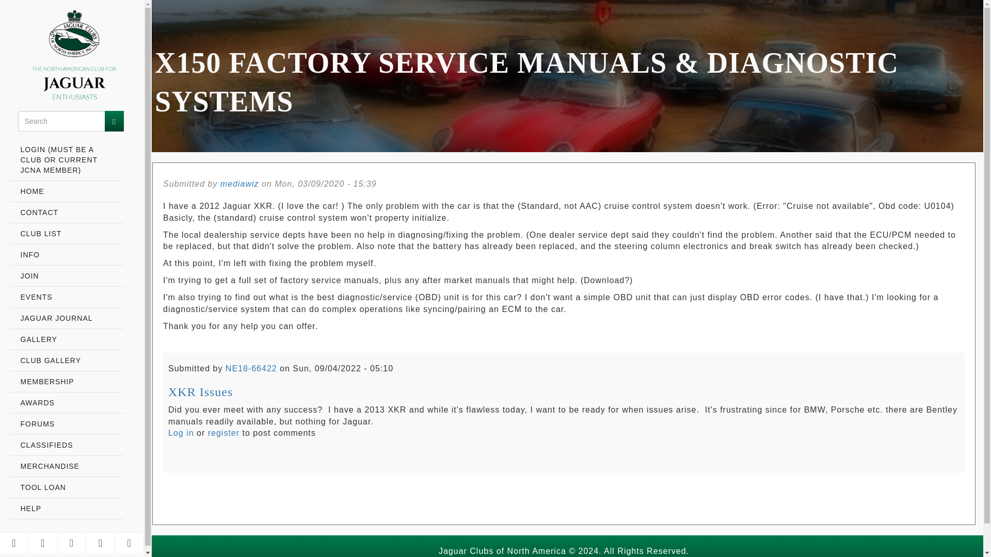 The width and height of the screenshot is (991, 557). I want to click on JAGUAR JOURNAL, so click(67, 319).